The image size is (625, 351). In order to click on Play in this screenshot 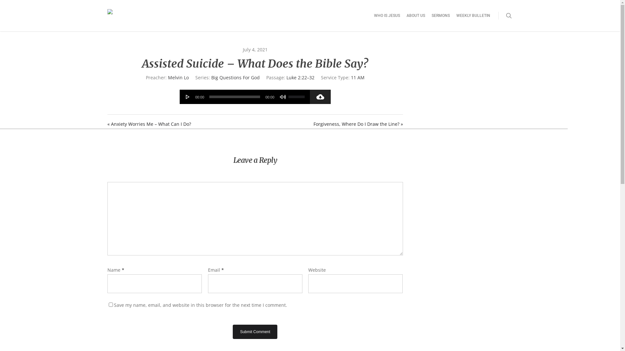, I will do `click(188, 97)`.